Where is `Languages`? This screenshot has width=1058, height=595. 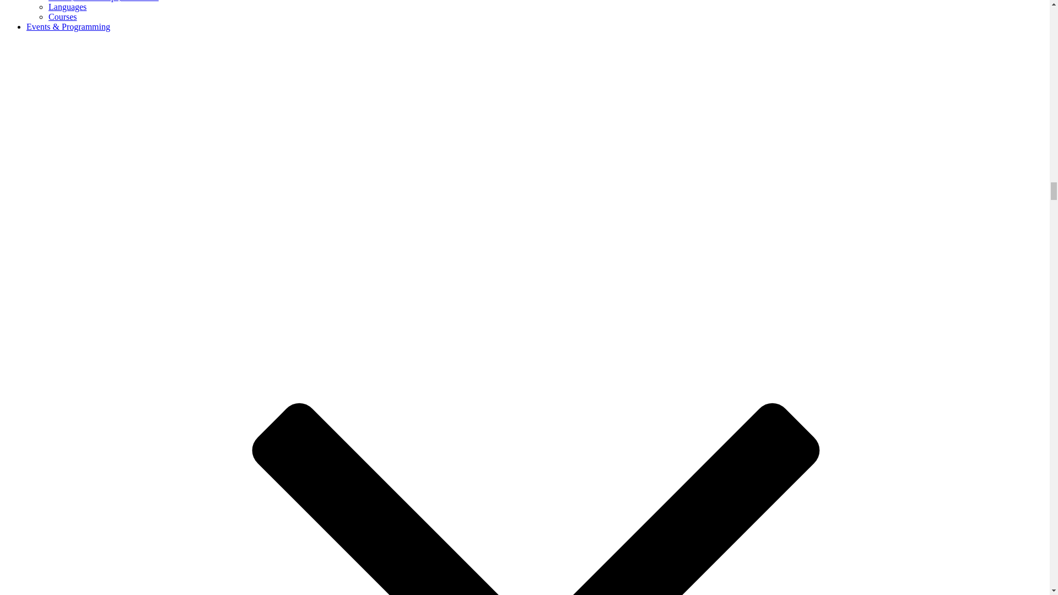
Languages is located at coordinates (67, 7).